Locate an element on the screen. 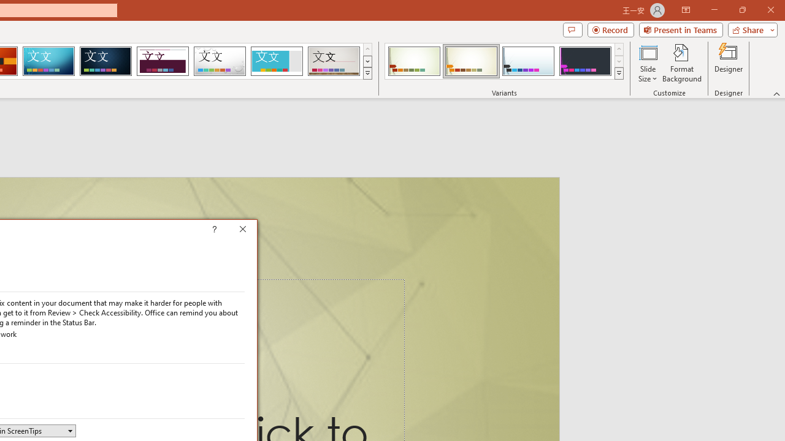 The image size is (785, 441). AutomationID: ThemeVariantsGallery is located at coordinates (504, 61).